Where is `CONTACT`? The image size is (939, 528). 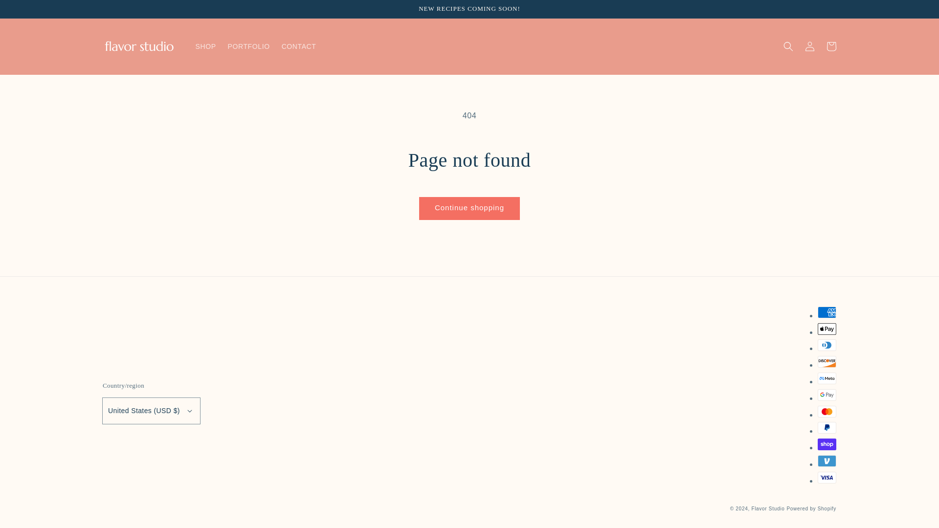 CONTACT is located at coordinates (299, 46).